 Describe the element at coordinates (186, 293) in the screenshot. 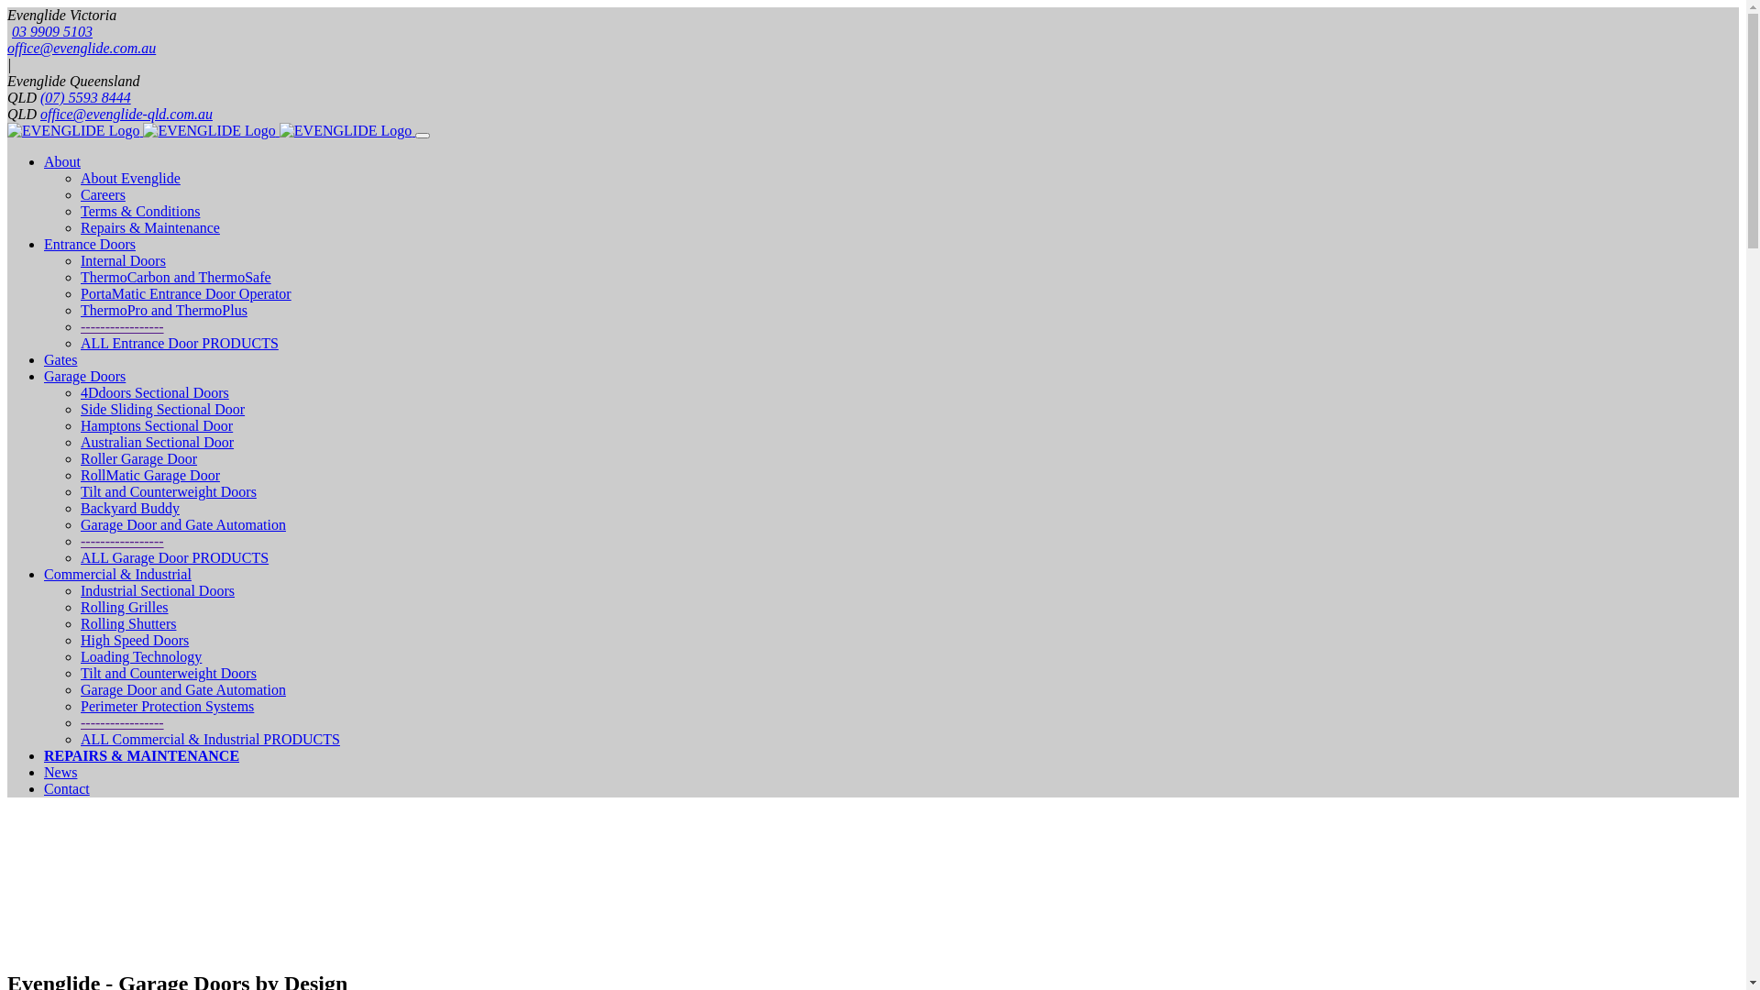

I see `PortaMatic Entrance Door Operator` at that location.